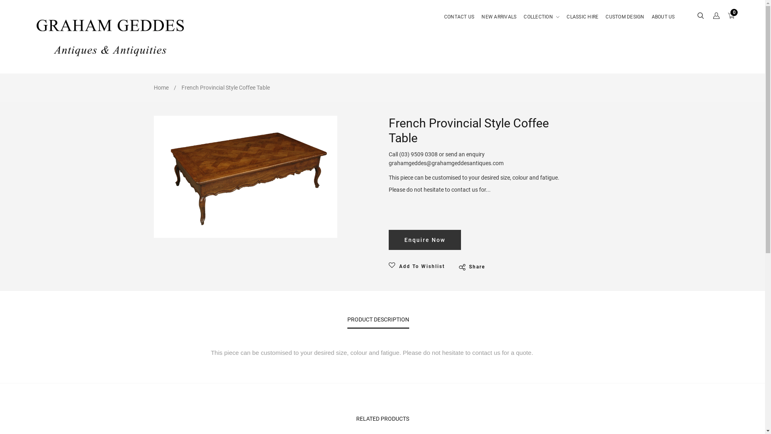 Image resolution: width=771 pixels, height=434 pixels. What do you see at coordinates (663, 23) in the screenshot?
I see `ABOUT US` at bounding box center [663, 23].